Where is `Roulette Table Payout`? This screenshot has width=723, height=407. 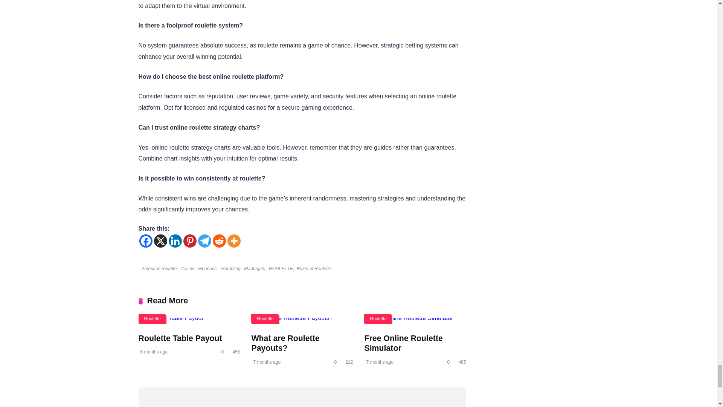 Roulette Table Payout is located at coordinates (180, 338).